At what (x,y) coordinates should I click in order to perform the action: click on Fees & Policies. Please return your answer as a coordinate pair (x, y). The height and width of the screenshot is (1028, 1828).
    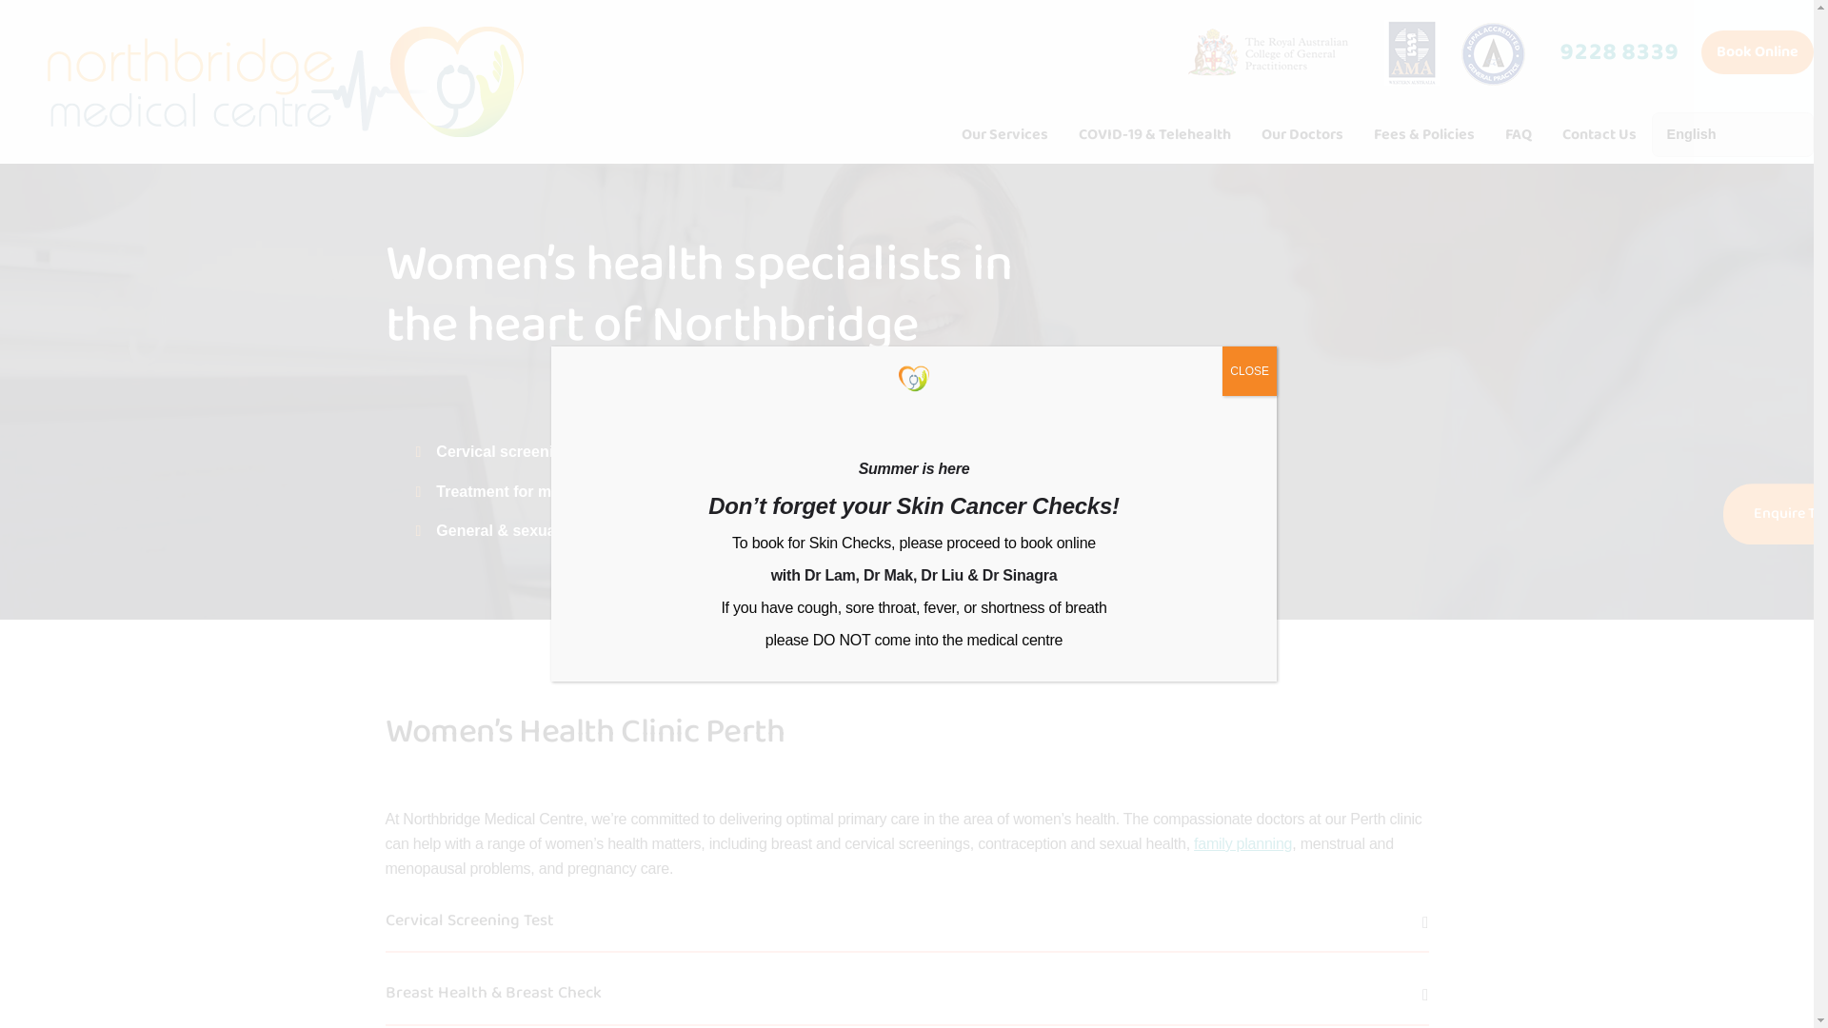
    Looking at the image, I should click on (1424, 137).